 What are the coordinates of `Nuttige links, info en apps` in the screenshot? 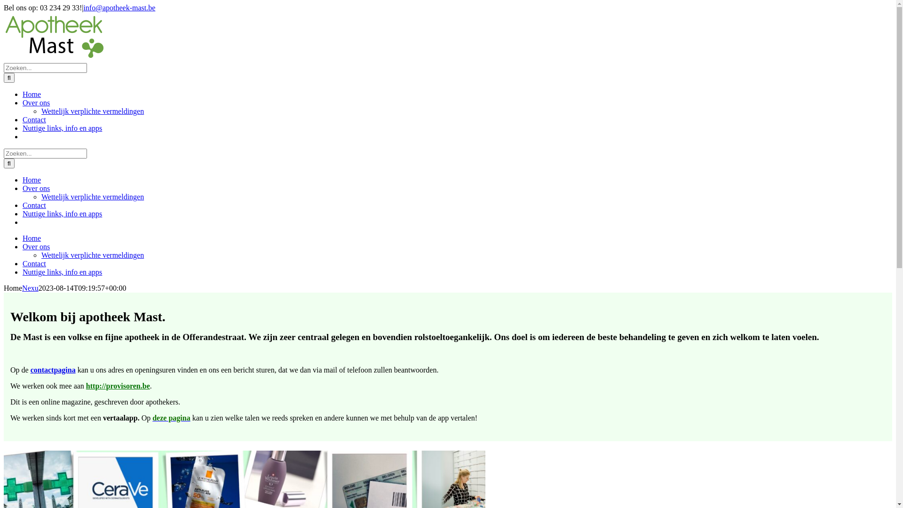 It's located at (62, 128).